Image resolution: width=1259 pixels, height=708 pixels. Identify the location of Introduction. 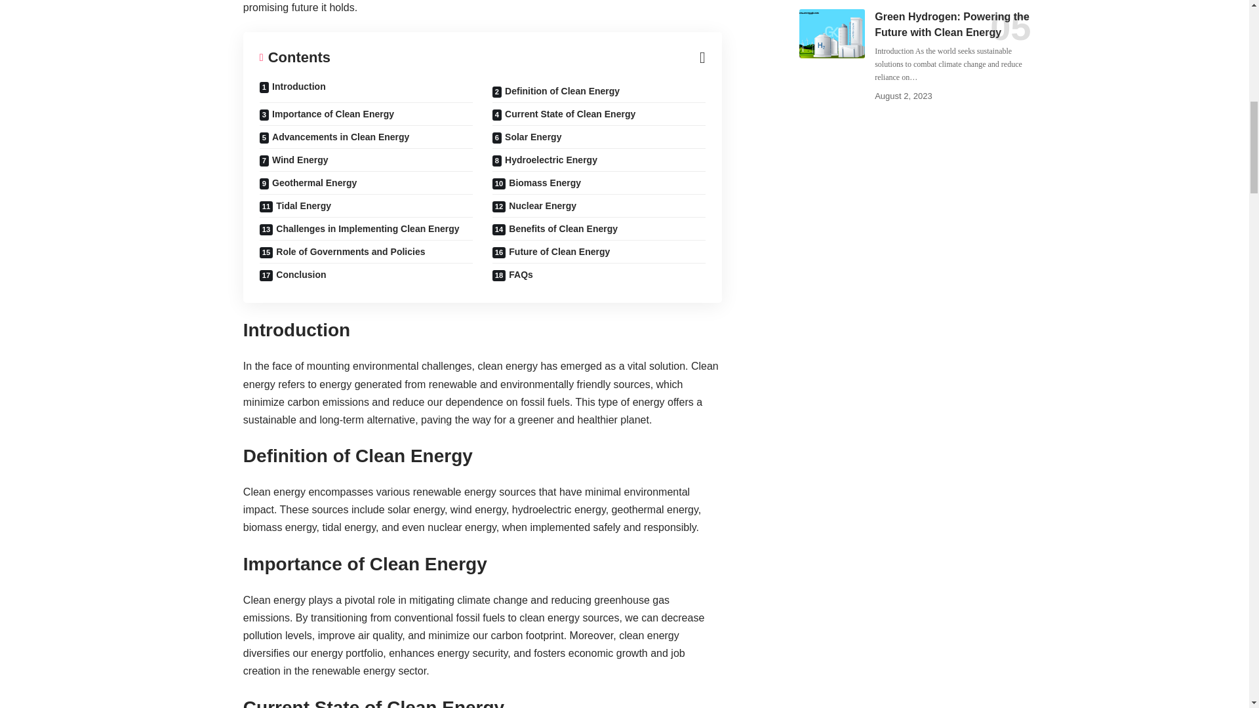
(366, 91).